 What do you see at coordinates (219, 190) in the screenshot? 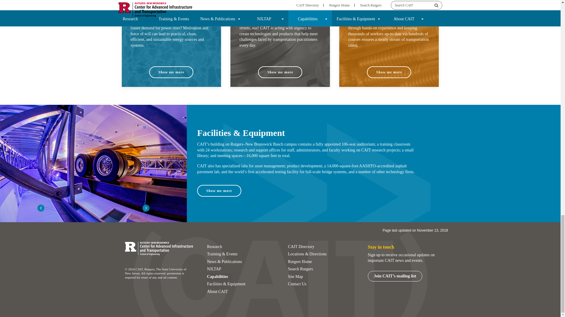
I see `Show me more` at bounding box center [219, 190].